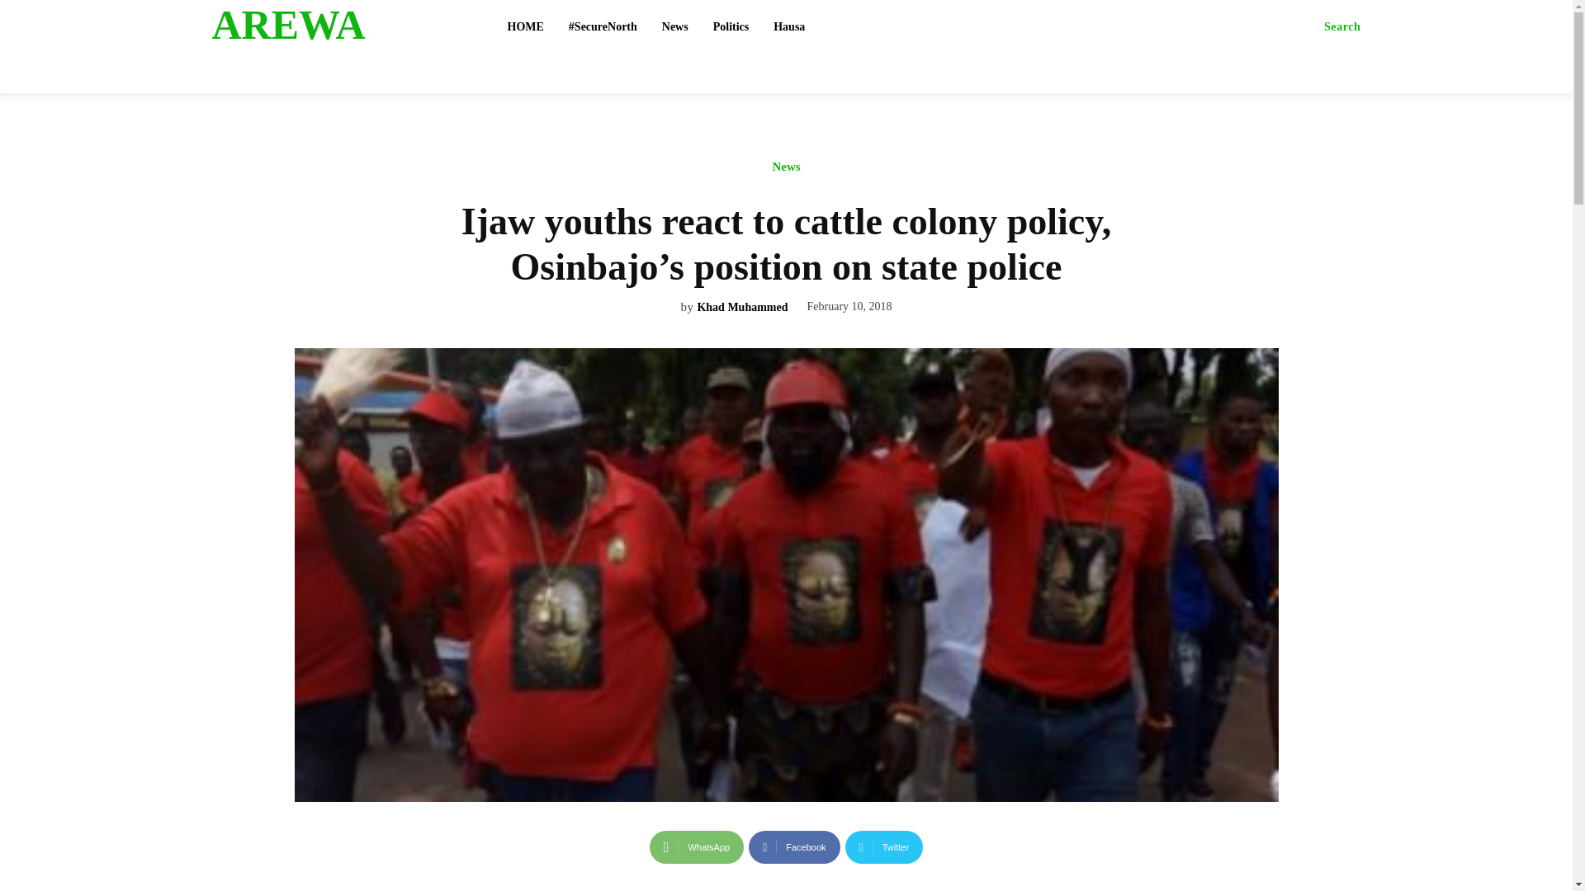  I want to click on News, so click(785, 171).